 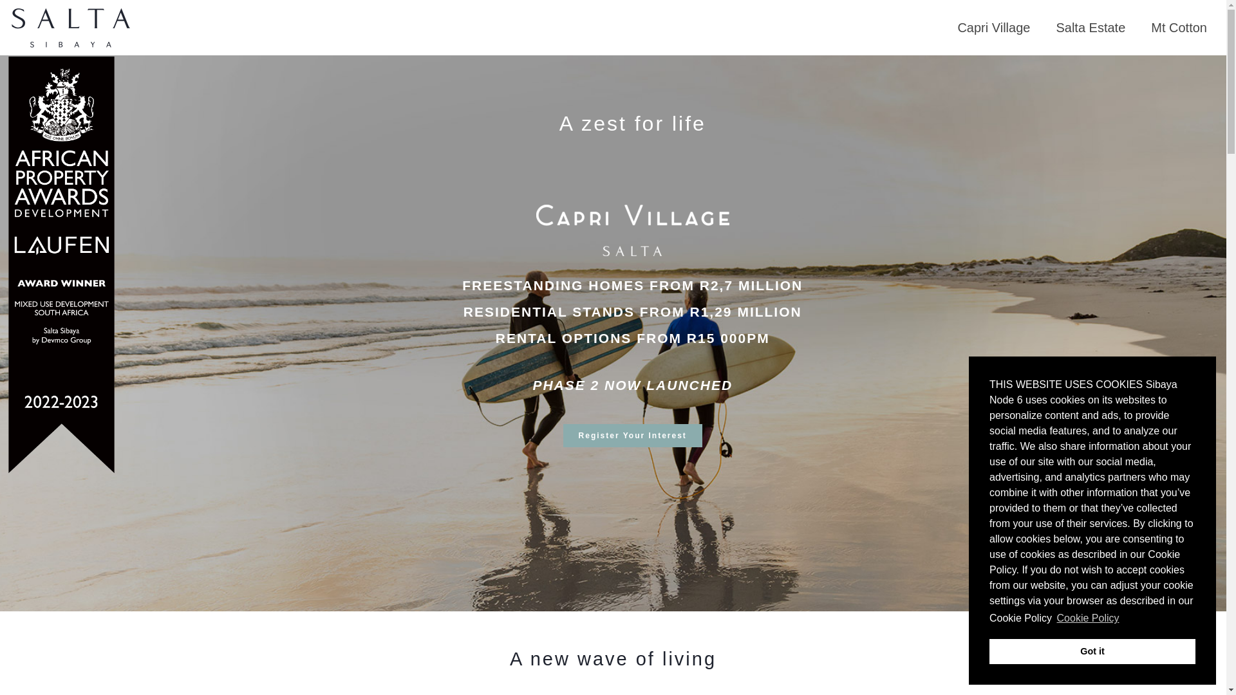 What do you see at coordinates (1092, 651) in the screenshot?
I see `Got it` at bounding box center [1092, 651].